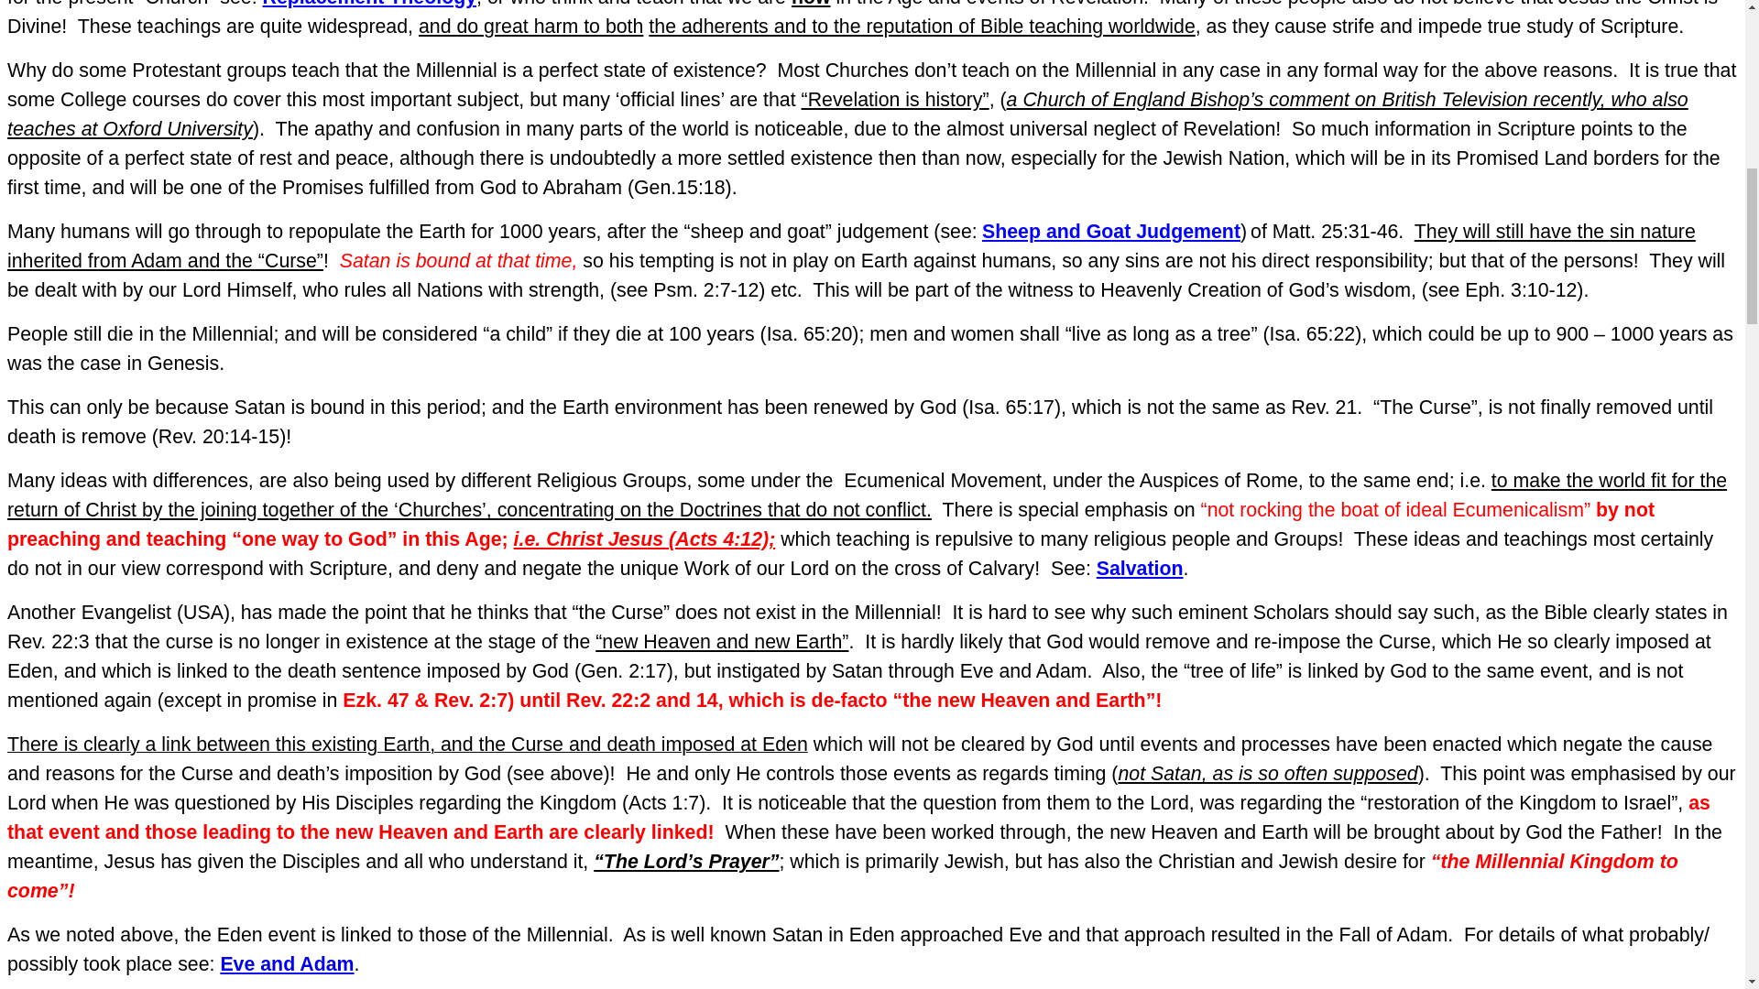 This screenshot has width=1759, height=989. I want to click on Sheep and Goat Judgement, so click(1110, 231).